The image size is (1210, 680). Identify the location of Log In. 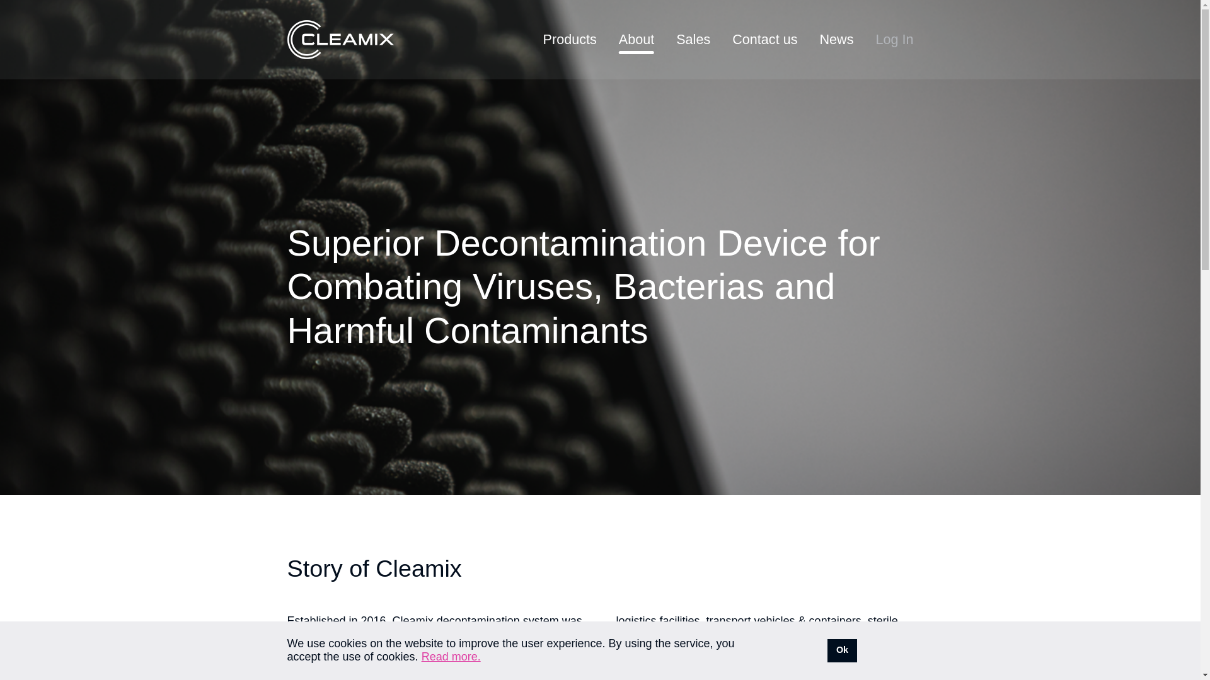
(894, 39).